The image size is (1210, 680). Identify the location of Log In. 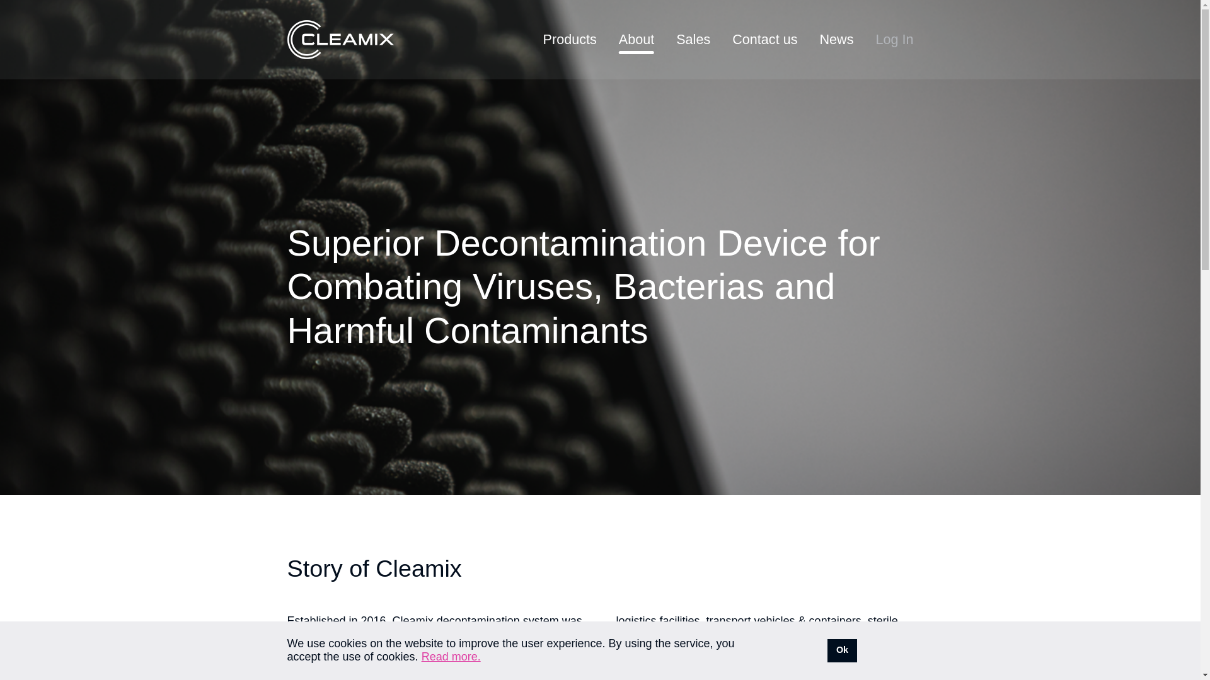
(894, 39).